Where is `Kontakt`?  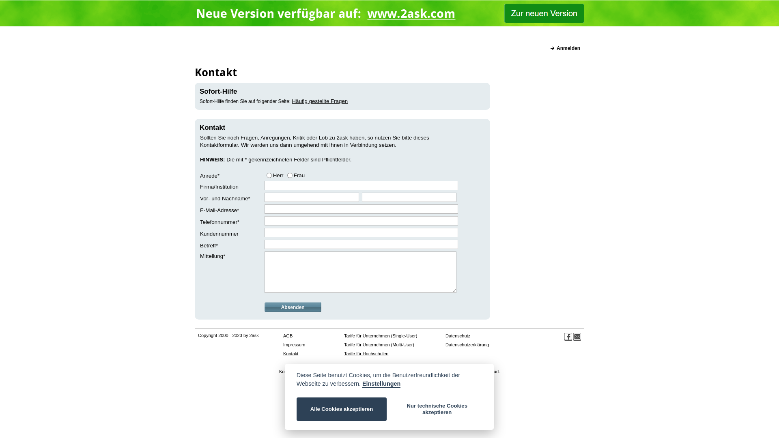
Kontakt is located at coordinates (291, 354).